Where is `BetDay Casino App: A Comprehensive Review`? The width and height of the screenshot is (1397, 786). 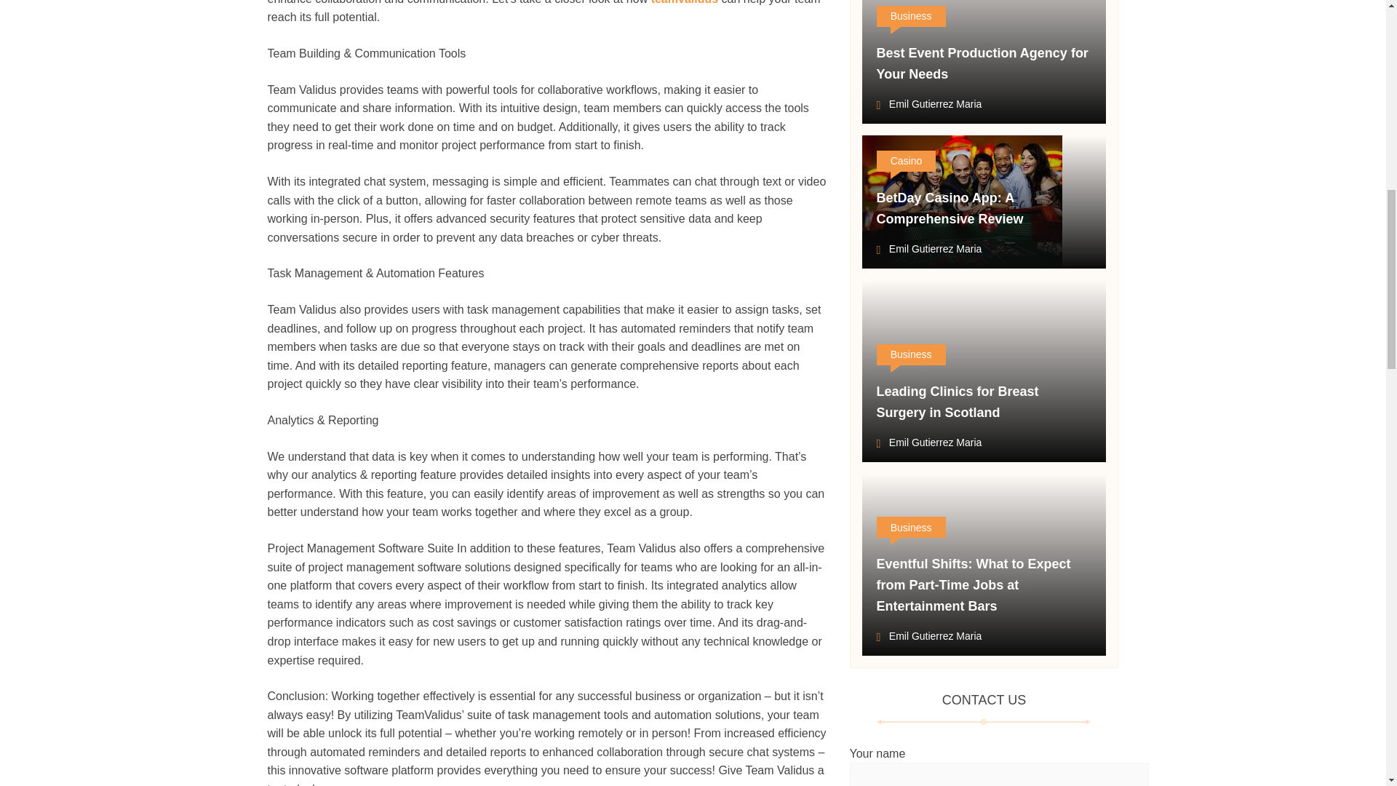 BetDay Casino App: A Comprehensive Review is located at coordinates (949, 208).